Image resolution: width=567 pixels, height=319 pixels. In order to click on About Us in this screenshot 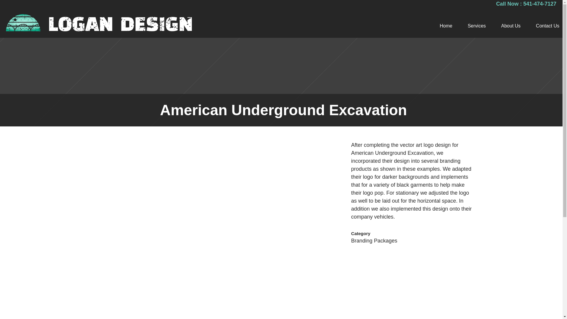, I will do `click(511, 26)`.